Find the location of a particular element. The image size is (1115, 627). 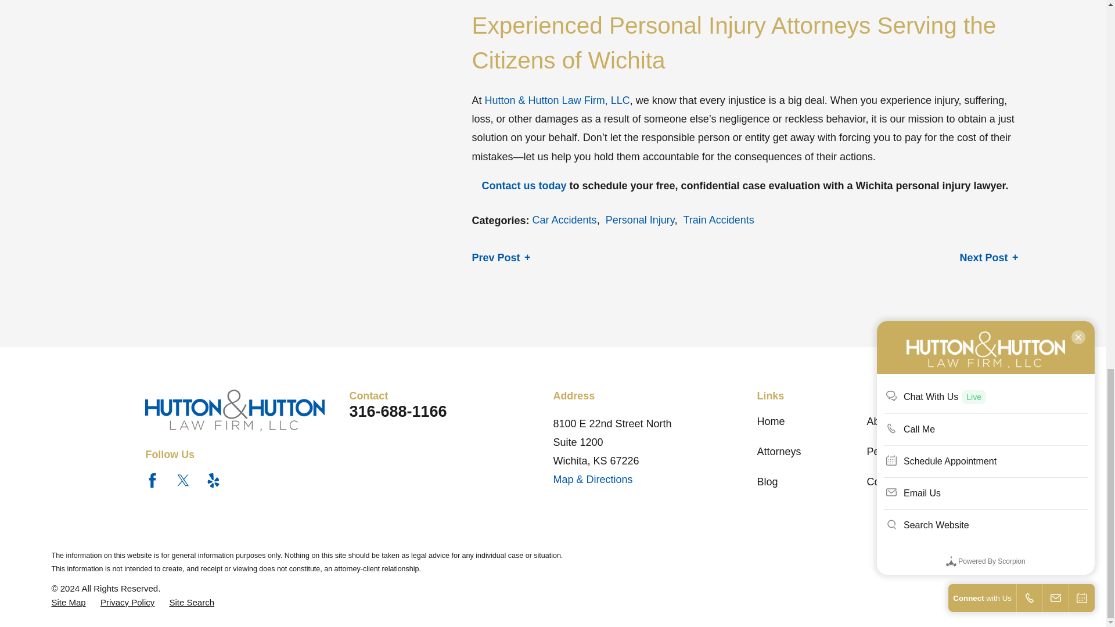

Twitter is located at coordinates (184, 481).